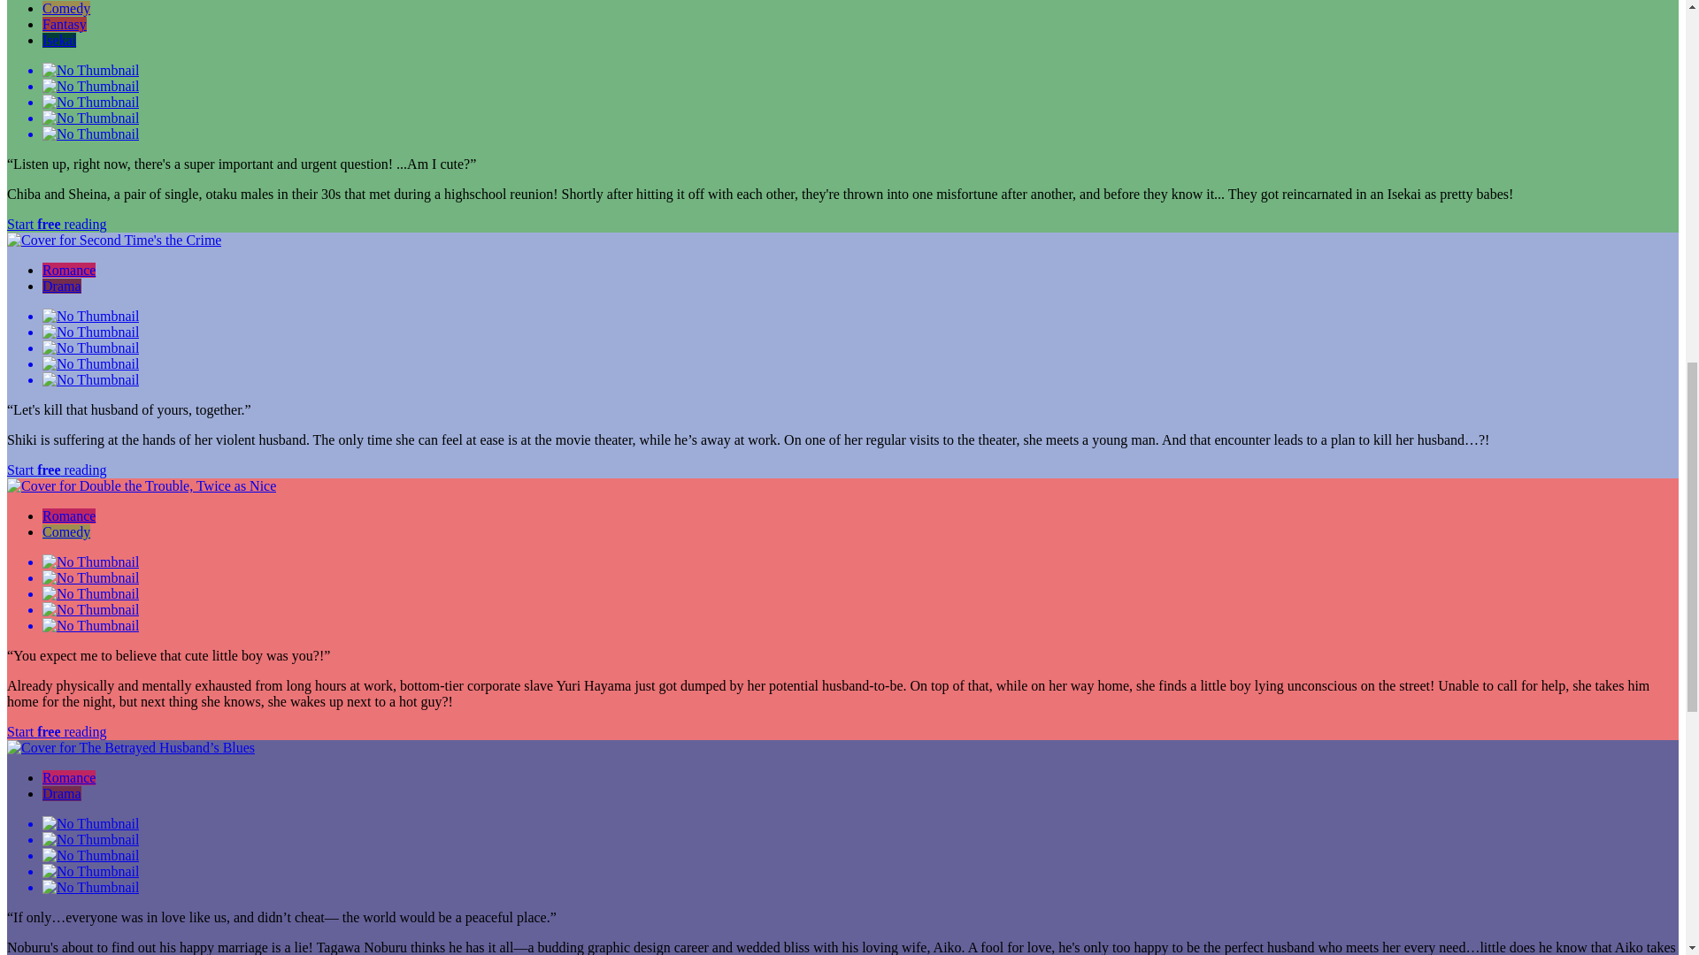  I want to click on Drama, so click(62, 286).